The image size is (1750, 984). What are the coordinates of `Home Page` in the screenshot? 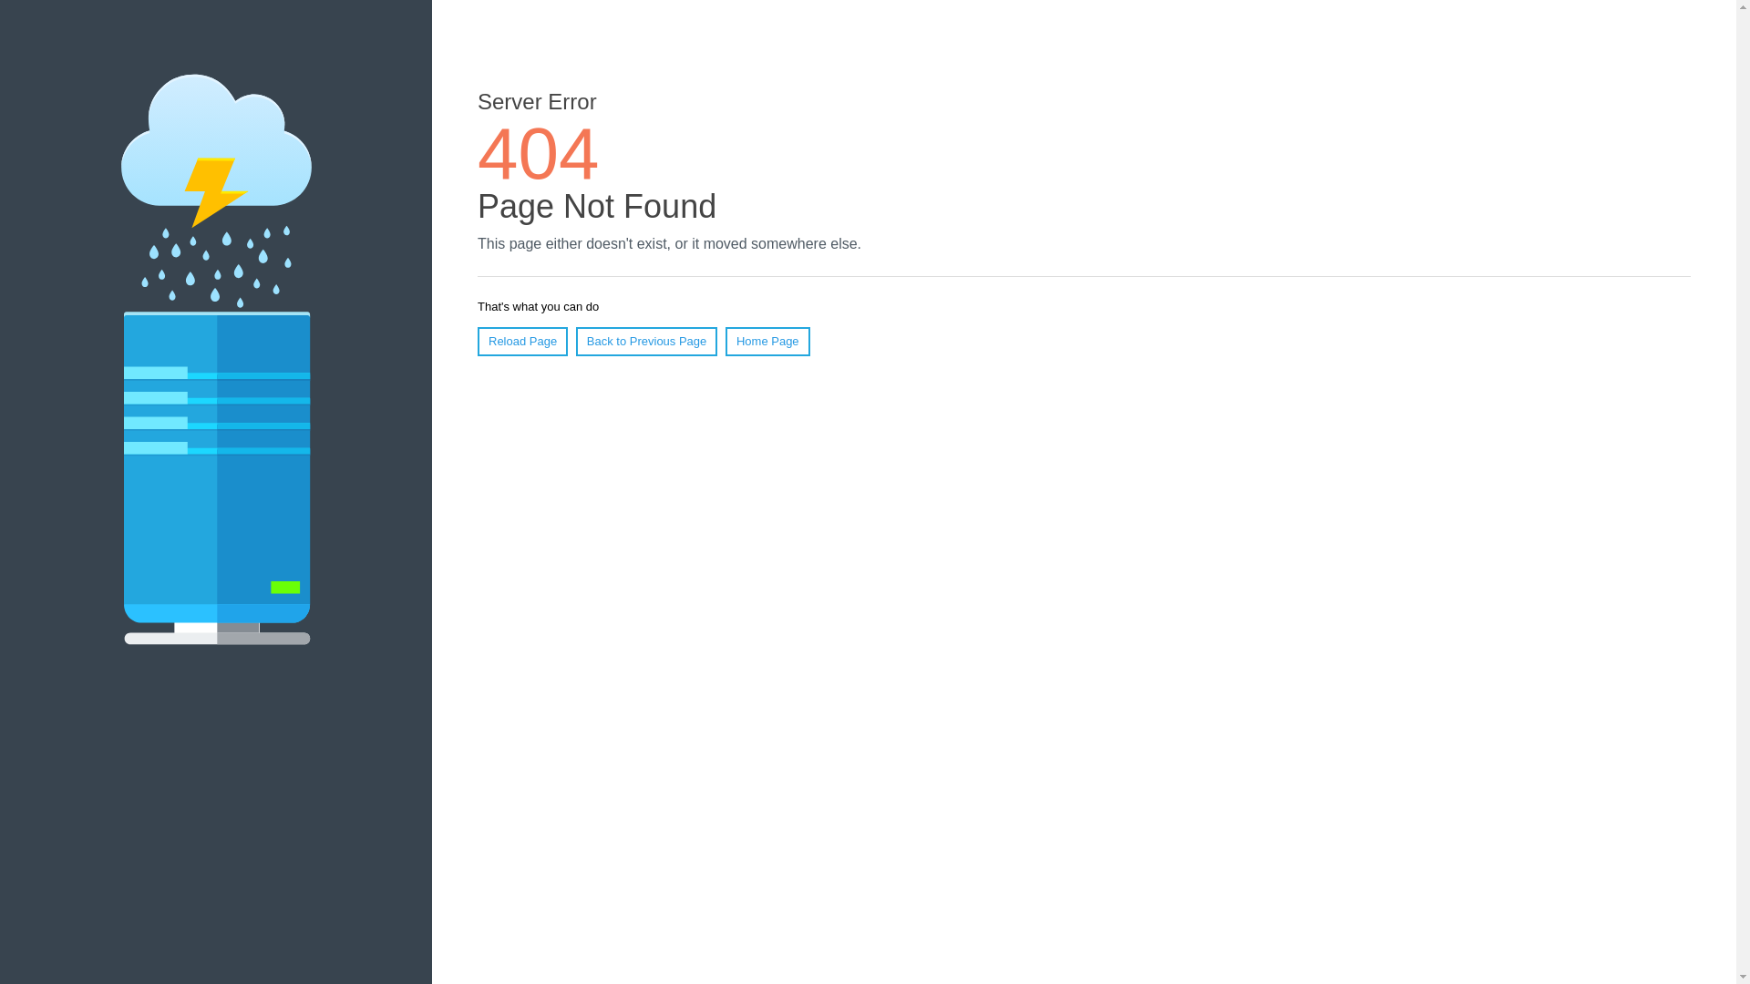 It's located at (767, 342).